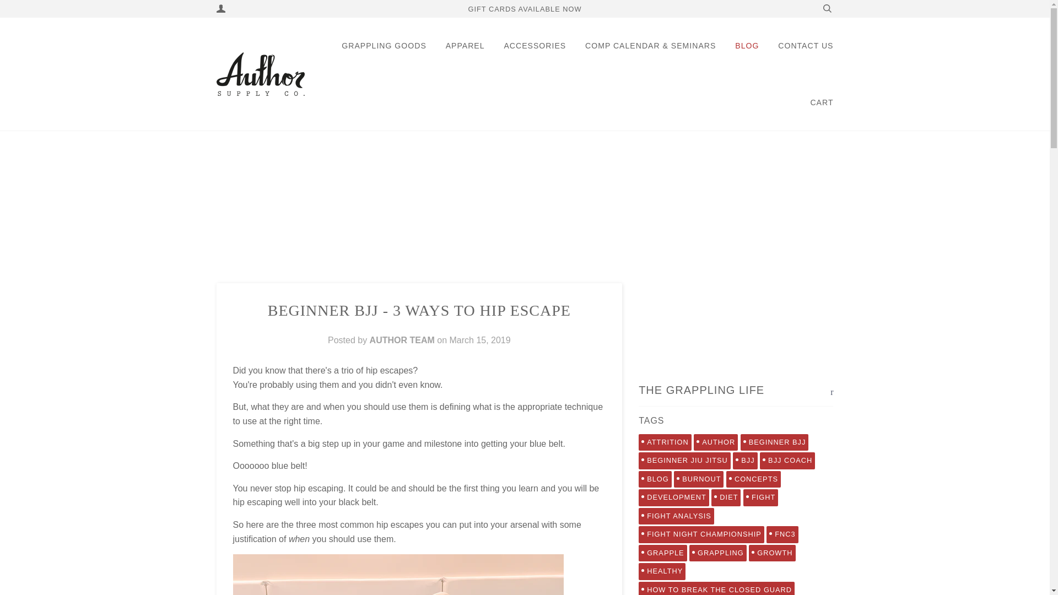 The height and width of the screenshot is (595, 1058). I want to click on GRAPPLING GOODS, so click(384, 46).